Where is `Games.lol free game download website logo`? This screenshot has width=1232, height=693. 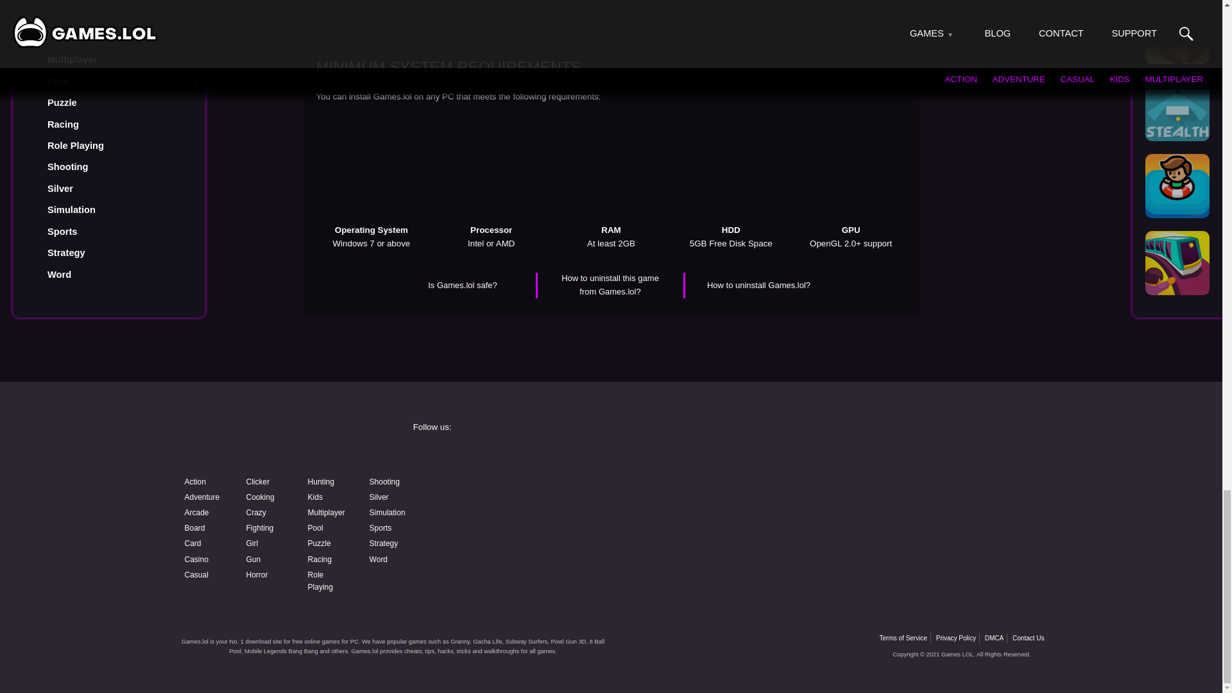 Games.lol free game download website logo is located at coordinates (271, 439).